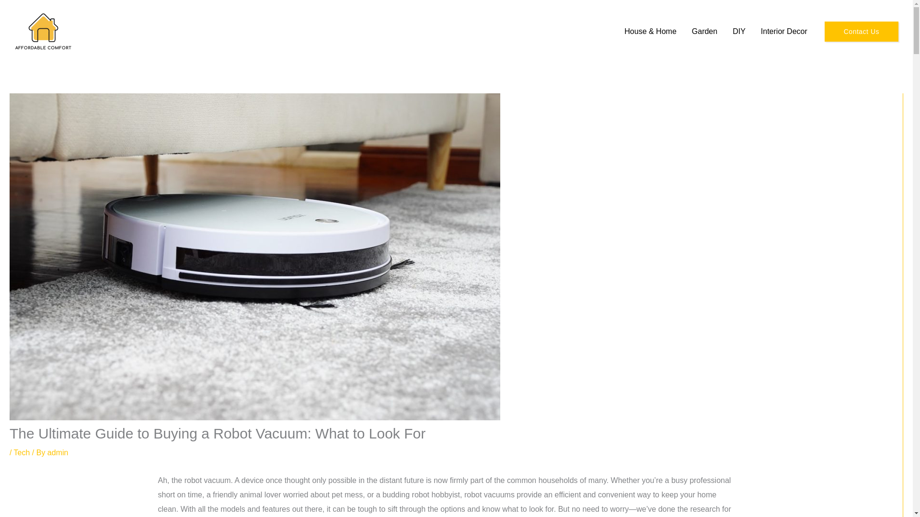 This screenshot has width=920, height=517. Describe the element at coordinates (862, 31) in the screenshot. I see `Contact Us` at that location.